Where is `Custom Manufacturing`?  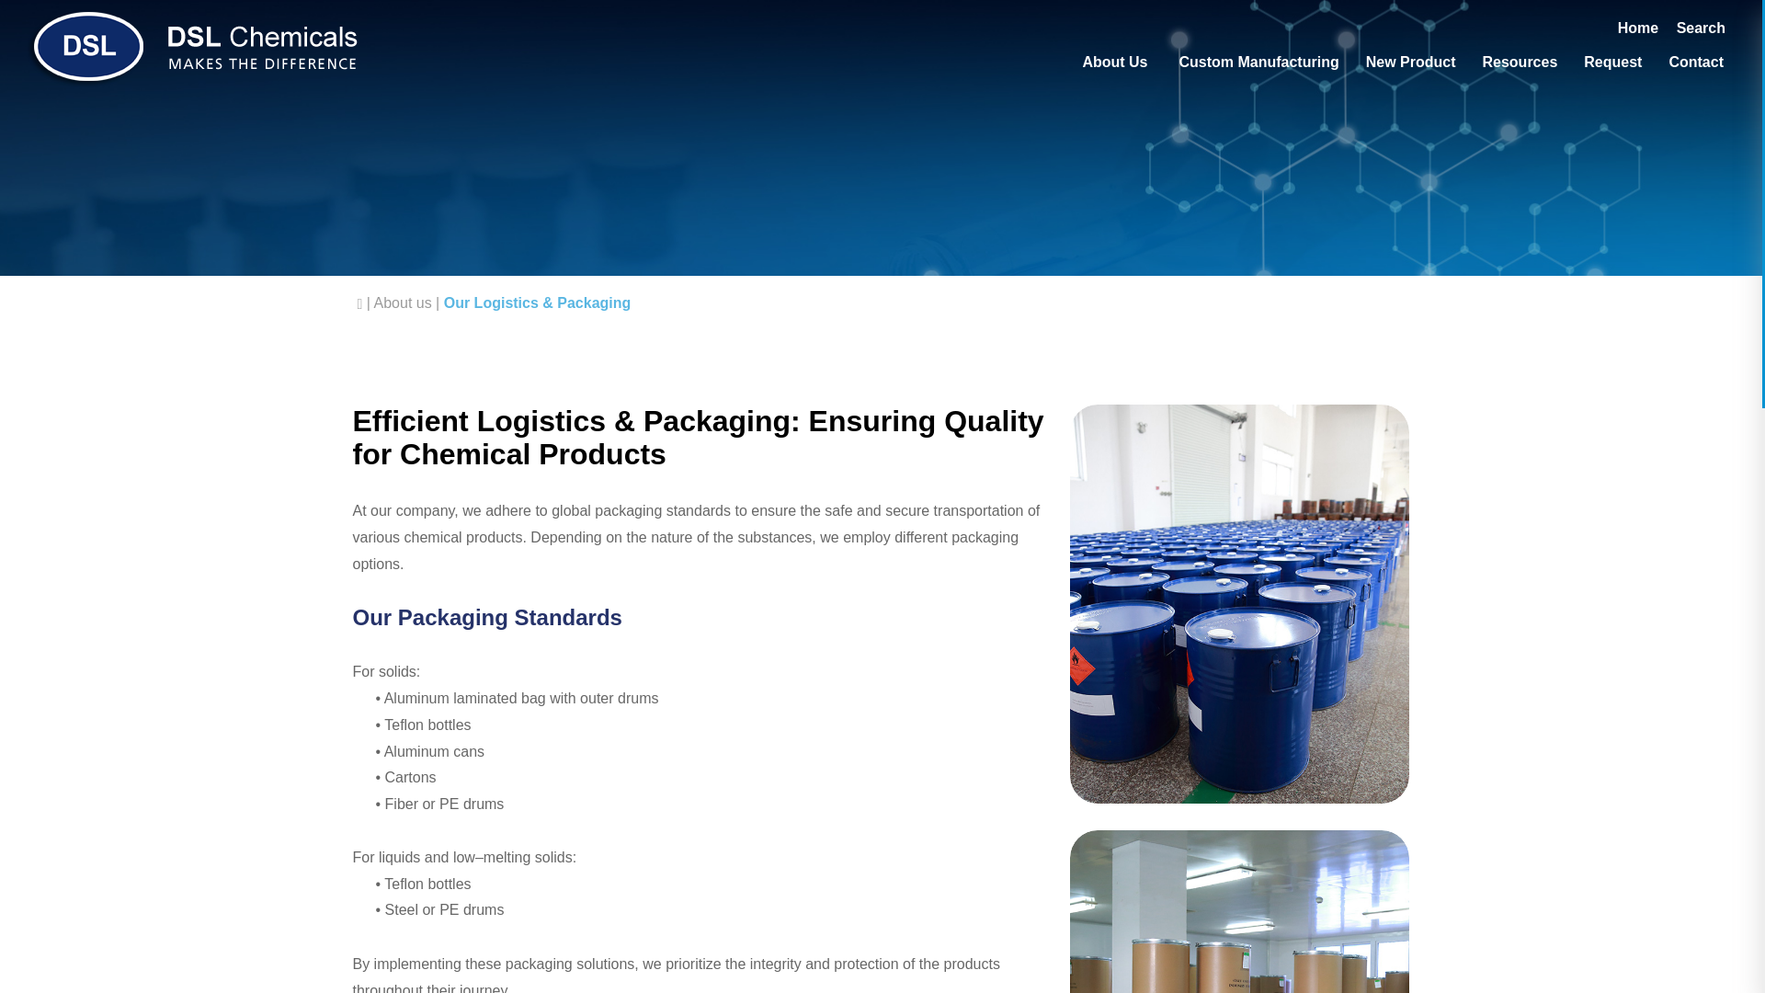
Custom Manufacturing is located at coordinates (1258, 63).